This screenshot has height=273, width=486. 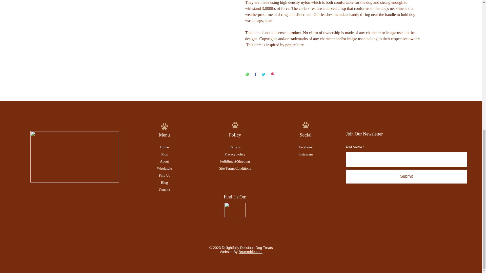 What do you see at coordinates (165, 154) in the screenshot?
I see `Shop` at bounding box center [165, 154].